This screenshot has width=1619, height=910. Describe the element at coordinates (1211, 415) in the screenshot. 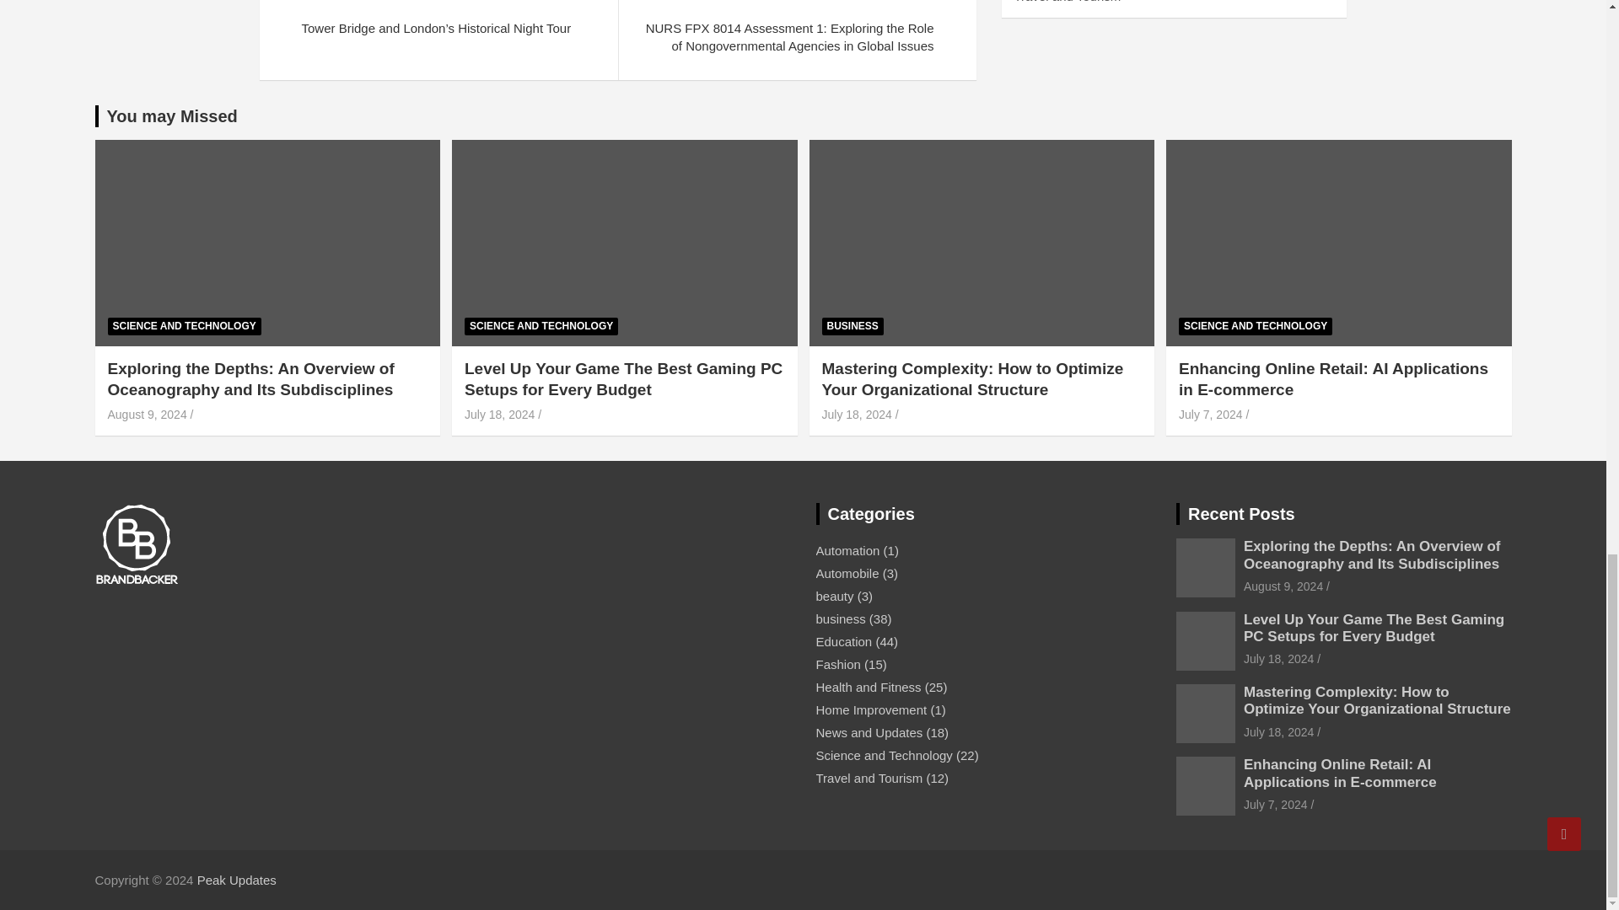

I see `Enhancing Online Retail: AI Applications in E-commerce` at that location.